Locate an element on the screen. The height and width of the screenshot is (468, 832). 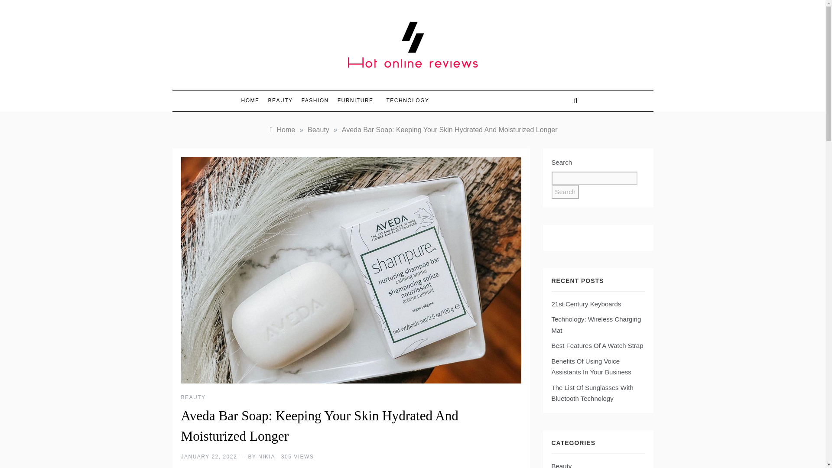
BEAUTY is located at coordinates (193, 397).